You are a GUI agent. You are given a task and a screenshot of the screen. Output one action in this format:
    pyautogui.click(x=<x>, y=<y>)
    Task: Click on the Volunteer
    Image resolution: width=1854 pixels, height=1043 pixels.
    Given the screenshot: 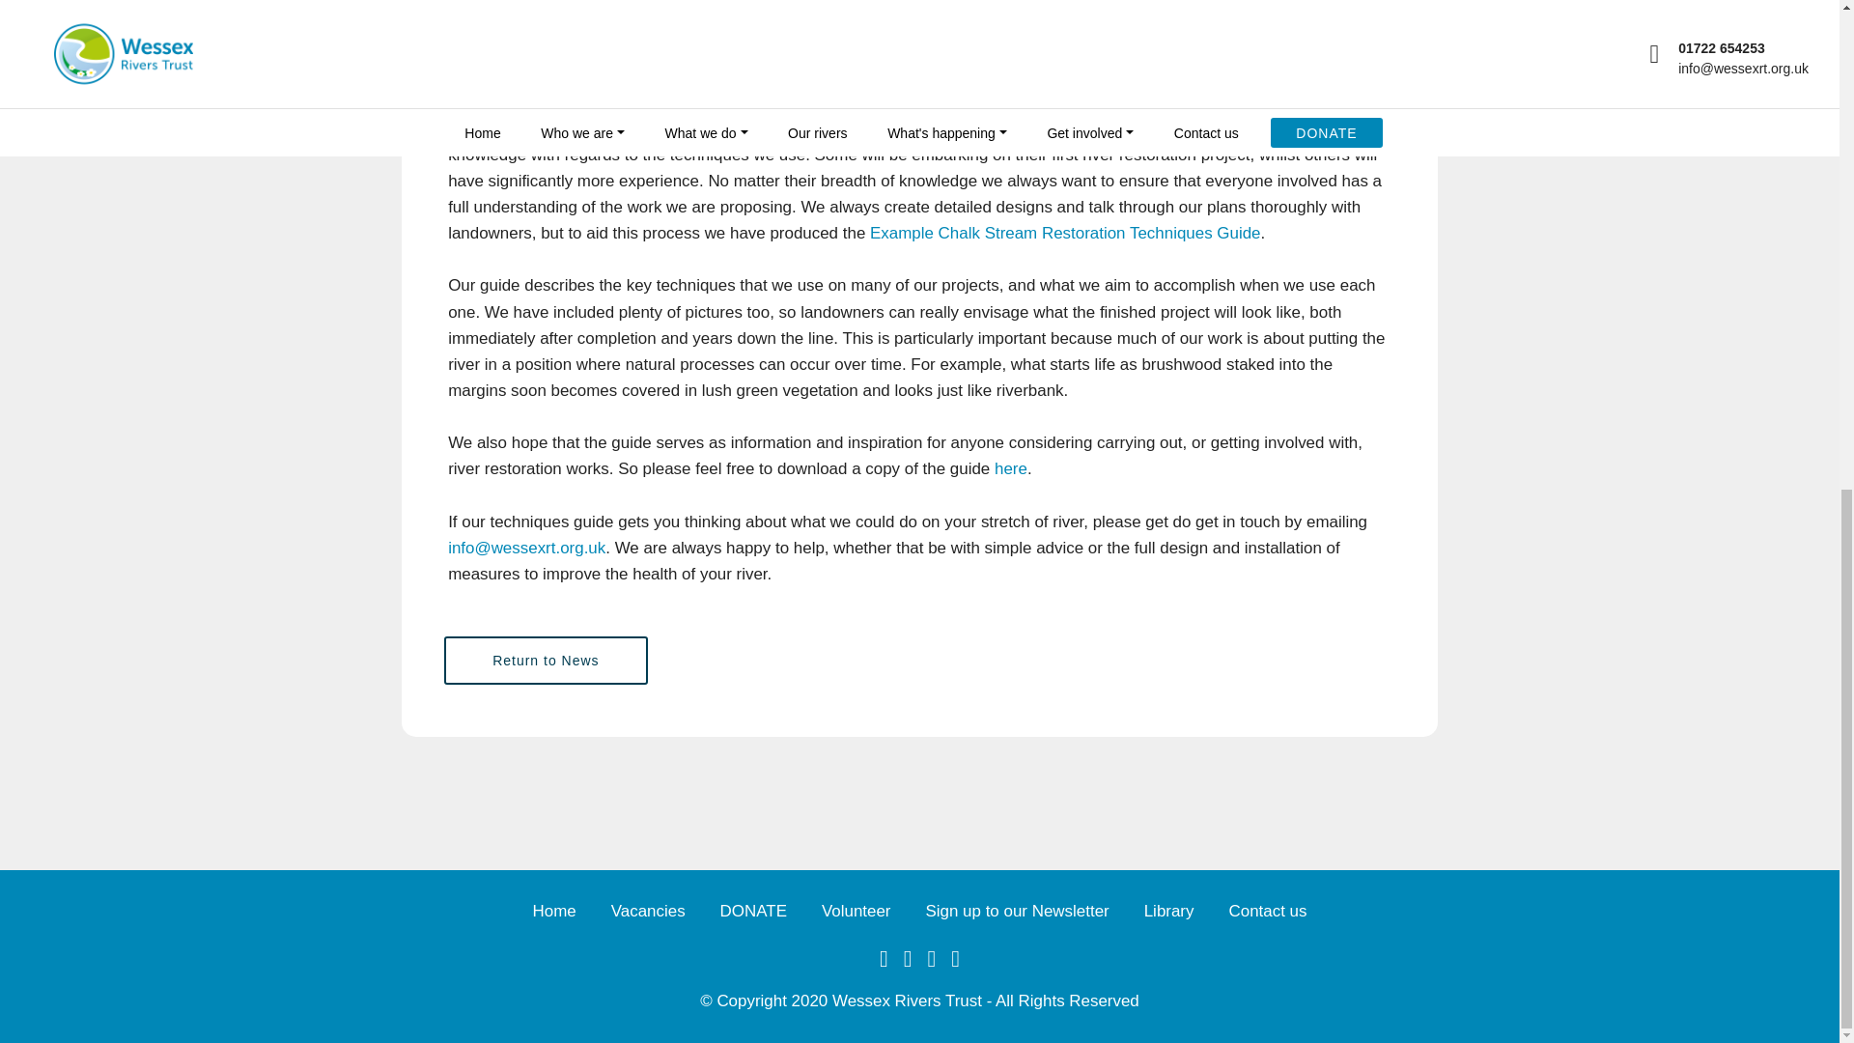 What is the action you would take?
    pyautogui.click(x=856, y=910)
    